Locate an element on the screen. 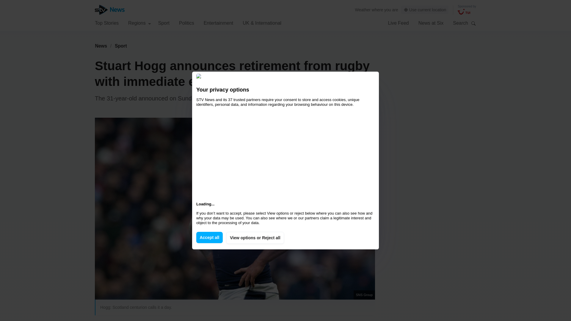 Image resolution: width=571 pixels, height=321 pixels. Weather is located at coordinates (363, 10).